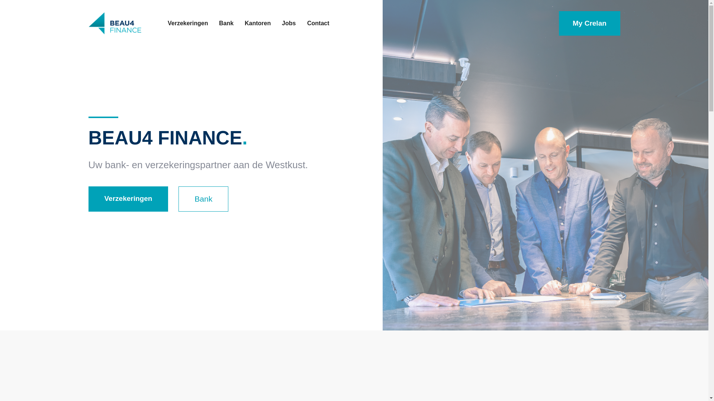  I want to click on Verzekeringen, so click(129, 199).